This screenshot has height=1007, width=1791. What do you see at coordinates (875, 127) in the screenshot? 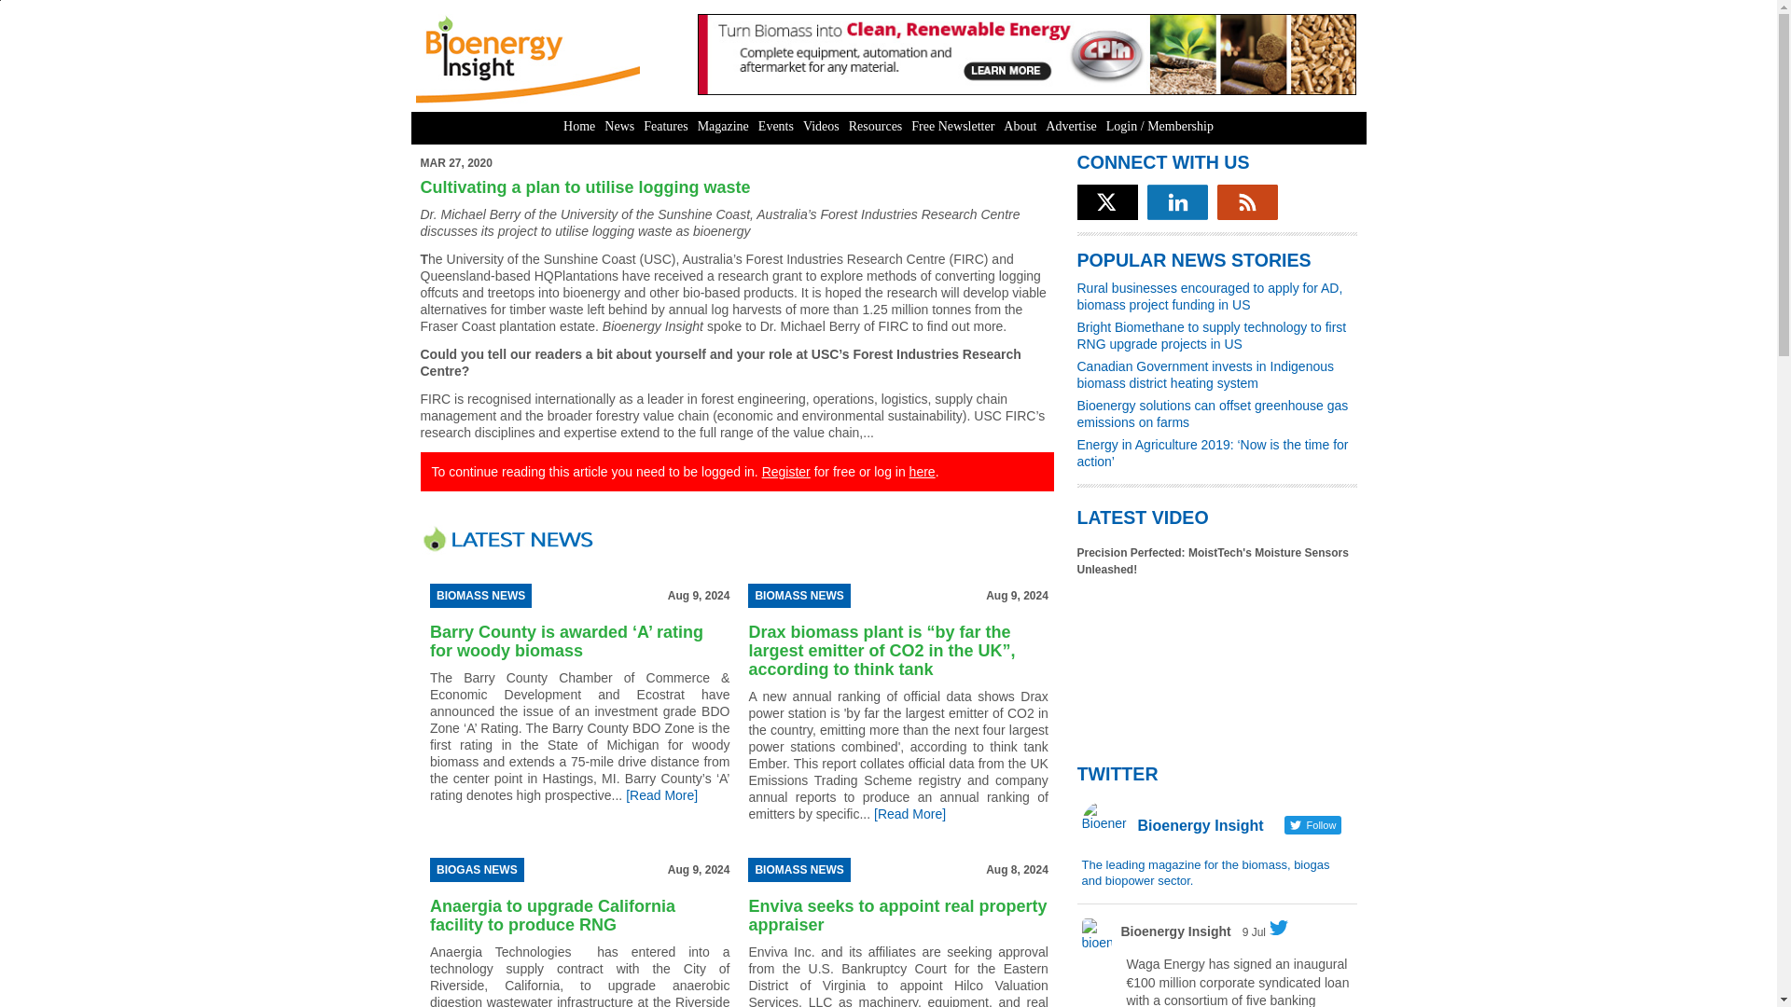
I see `Resources` at bounding box center [875, 127].